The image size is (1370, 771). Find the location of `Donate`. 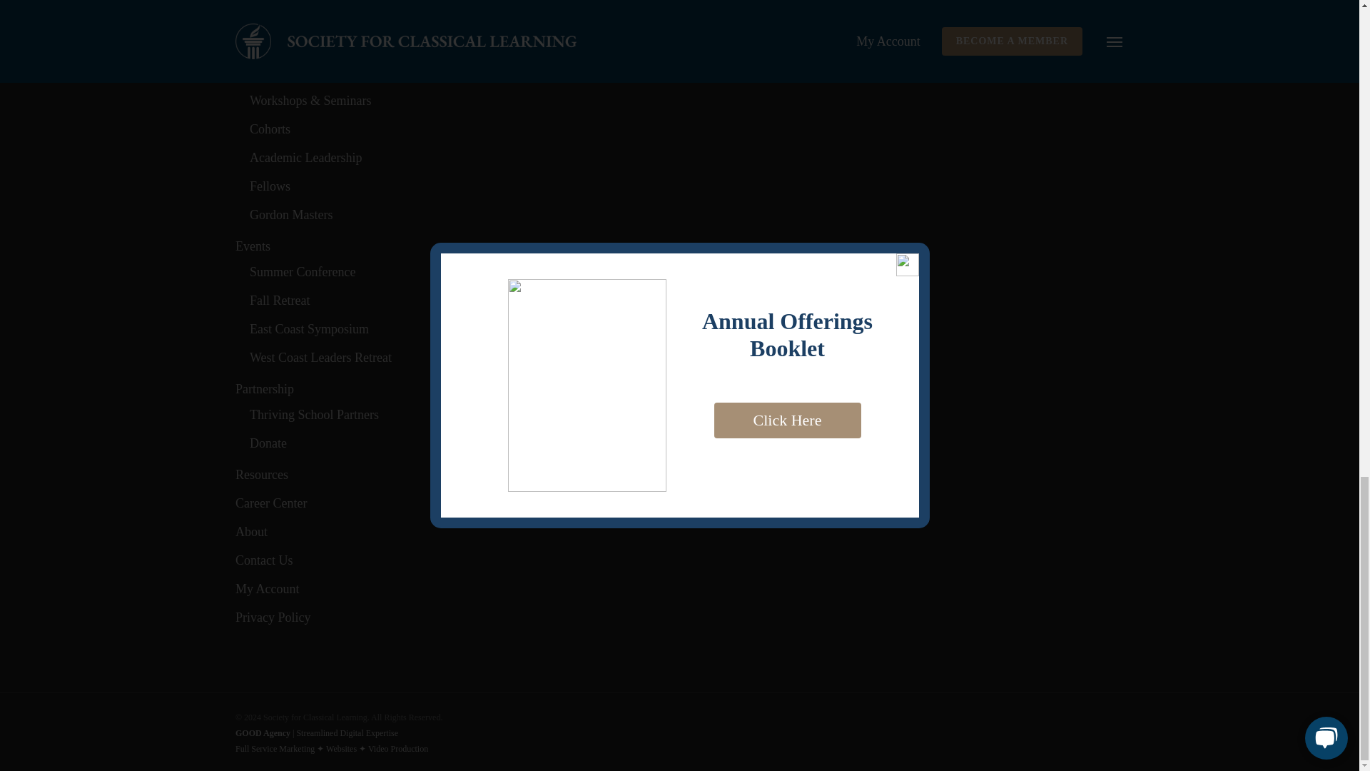

Donate is located at coordinates (384, 443).